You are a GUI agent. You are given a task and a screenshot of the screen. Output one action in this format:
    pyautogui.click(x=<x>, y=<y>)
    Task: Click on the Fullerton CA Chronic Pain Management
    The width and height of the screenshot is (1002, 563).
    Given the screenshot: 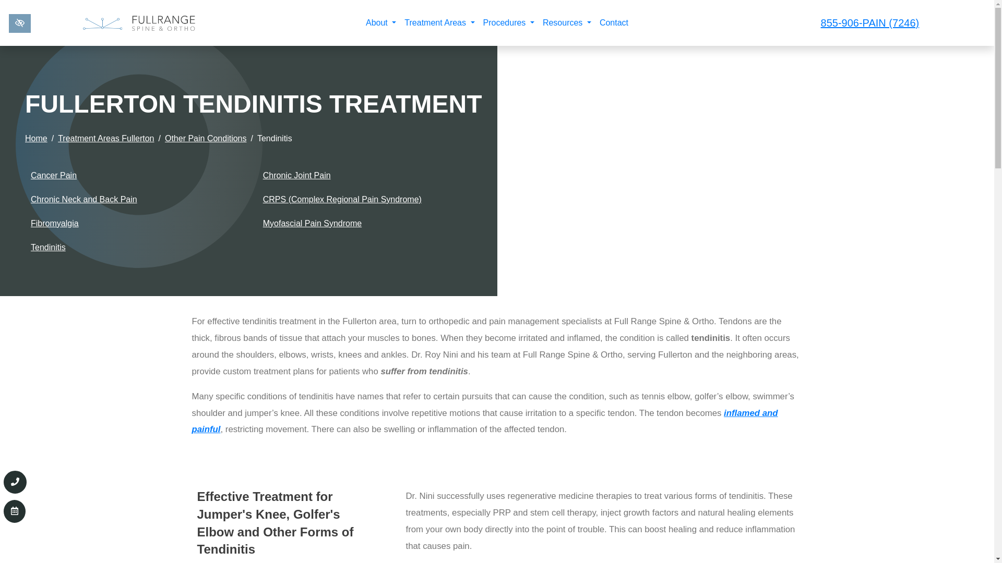 What is the action you would take?
    pyautogui.click(x=485, y=421)
    